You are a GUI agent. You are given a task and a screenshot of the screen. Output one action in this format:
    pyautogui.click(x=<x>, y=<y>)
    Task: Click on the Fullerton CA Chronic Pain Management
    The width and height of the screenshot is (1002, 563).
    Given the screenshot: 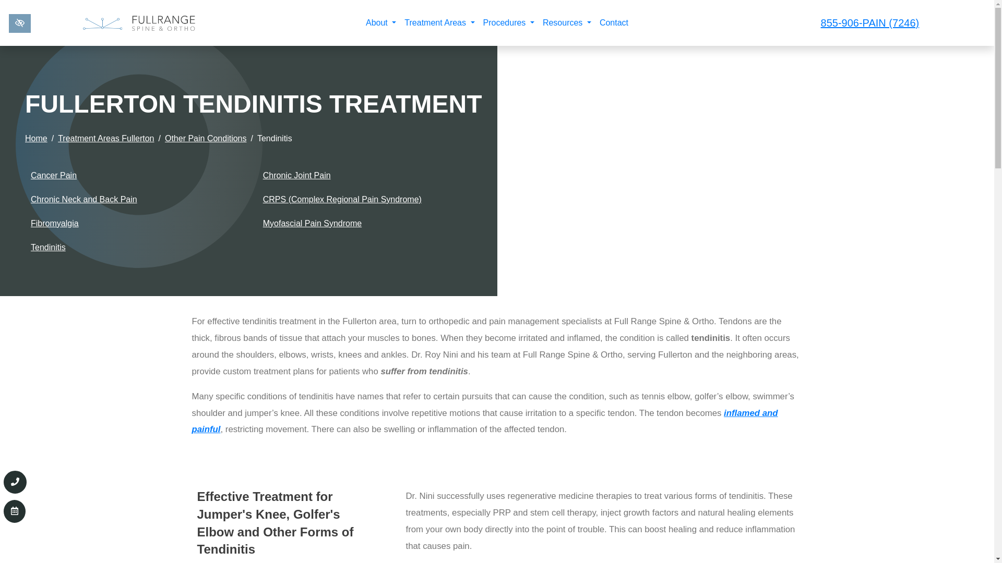 What is the action you would take?
    pyautogui.click(x=485, y=421)
    